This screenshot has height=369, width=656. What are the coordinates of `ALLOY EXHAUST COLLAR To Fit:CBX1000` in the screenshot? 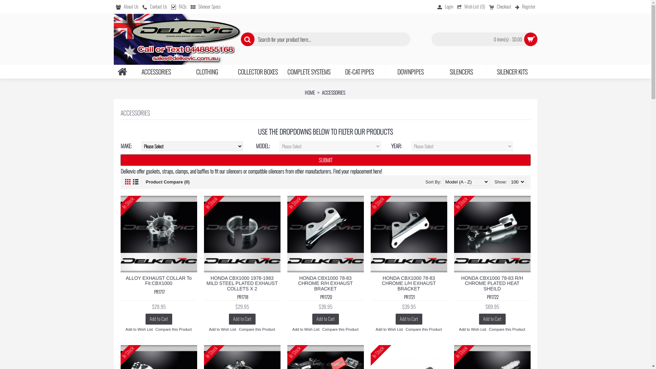 It's located at (159, 234).